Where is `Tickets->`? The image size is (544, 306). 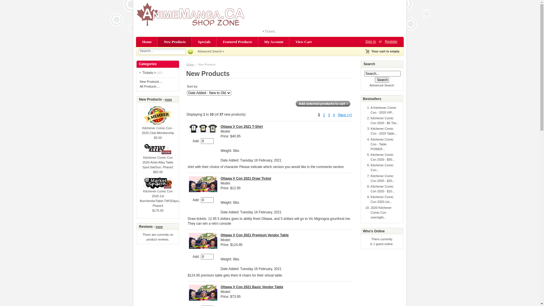 Tickets-> is located at coordinates (148, 73).